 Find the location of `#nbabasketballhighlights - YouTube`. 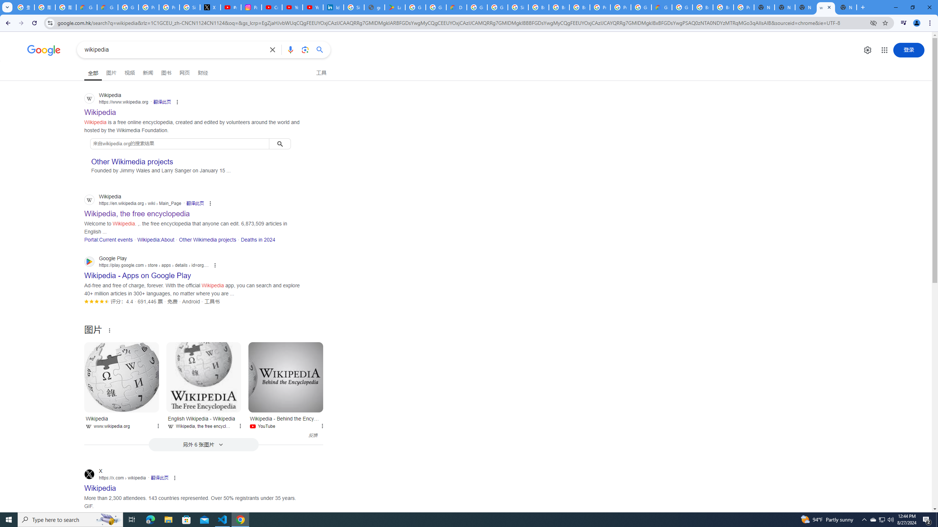

#nbabasketballhighlights - YouTube is located at coordinates (231, 7).